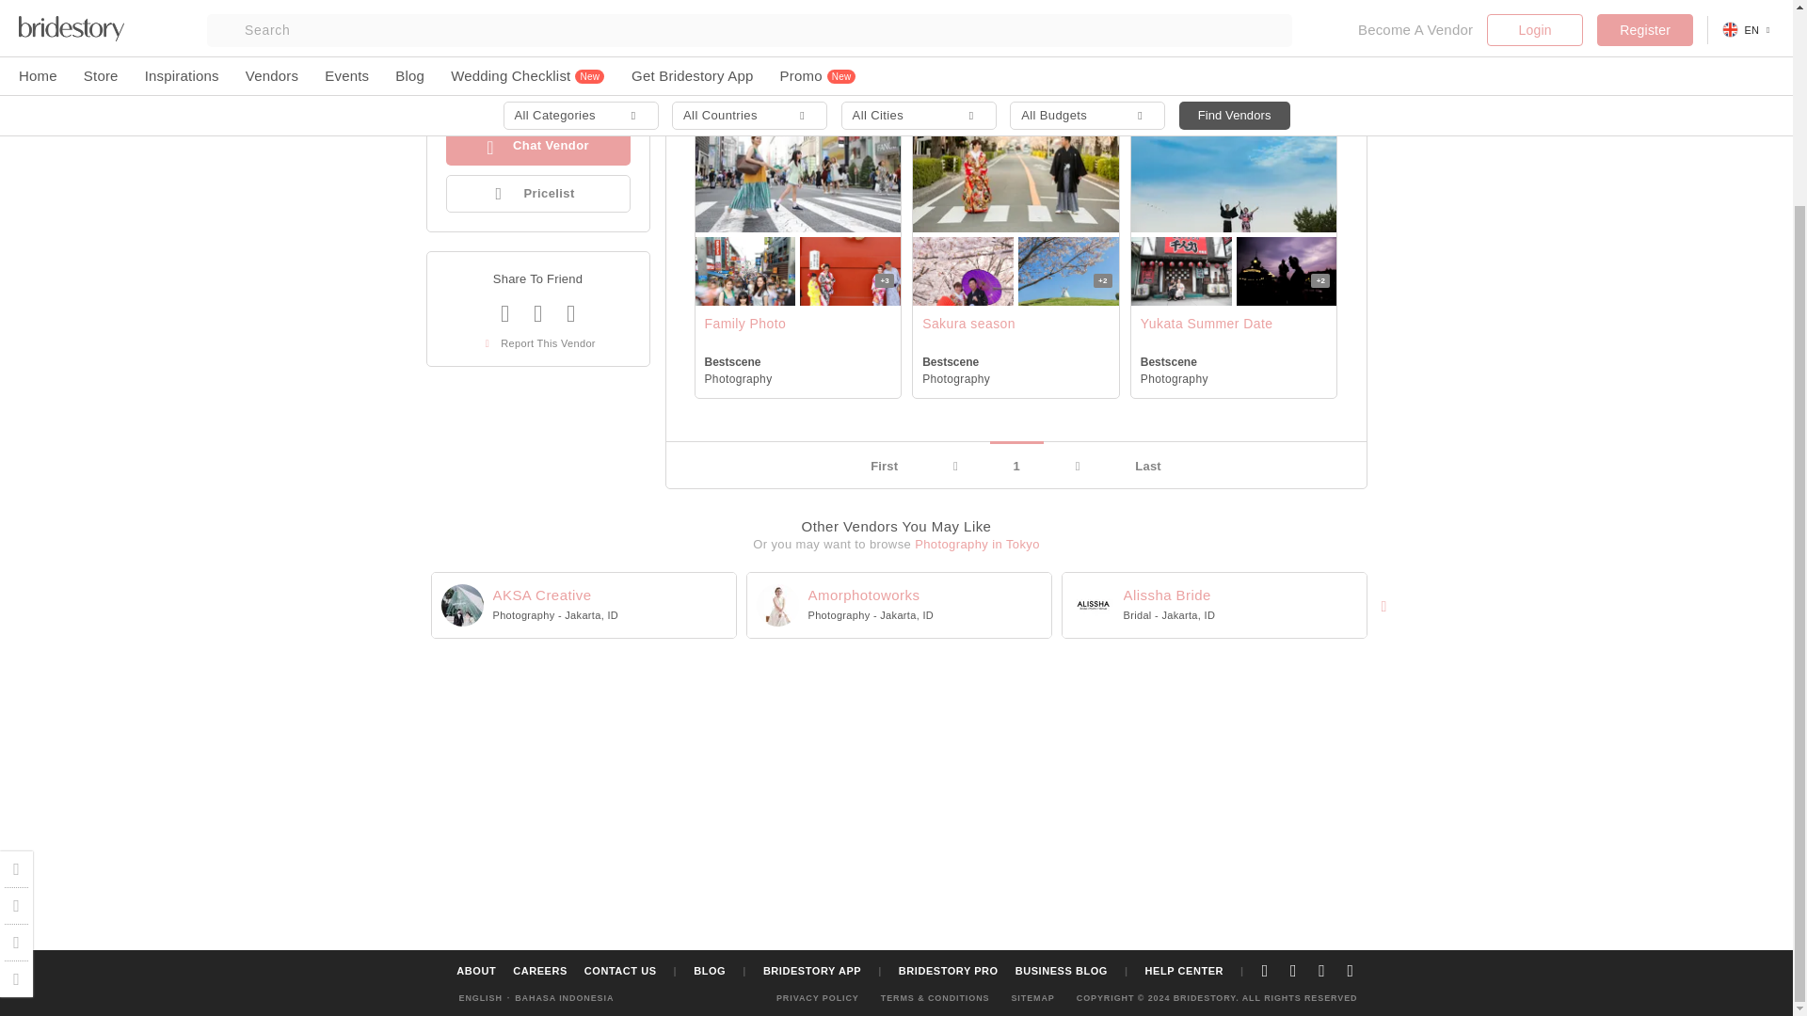 This screenshot has width=1807, height=1016. Describe the element at coordinates (538, 147) in the screenshot. I see `Chat Vendor` at that location.